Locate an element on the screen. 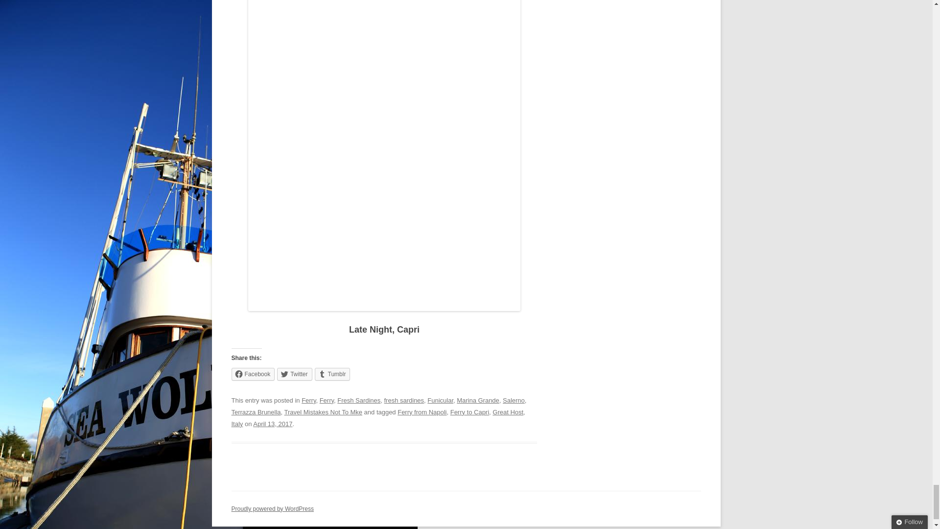 Image resolution: width=940 pixels, height=529 pixels. Facebook is located at coordinates (253, 374).